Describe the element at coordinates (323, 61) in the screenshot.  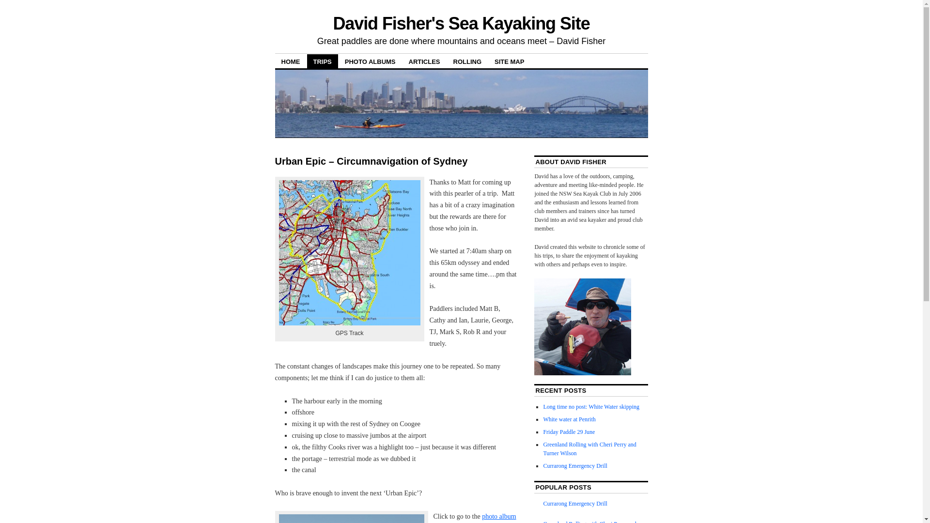
I see `TRIPS` at that location.